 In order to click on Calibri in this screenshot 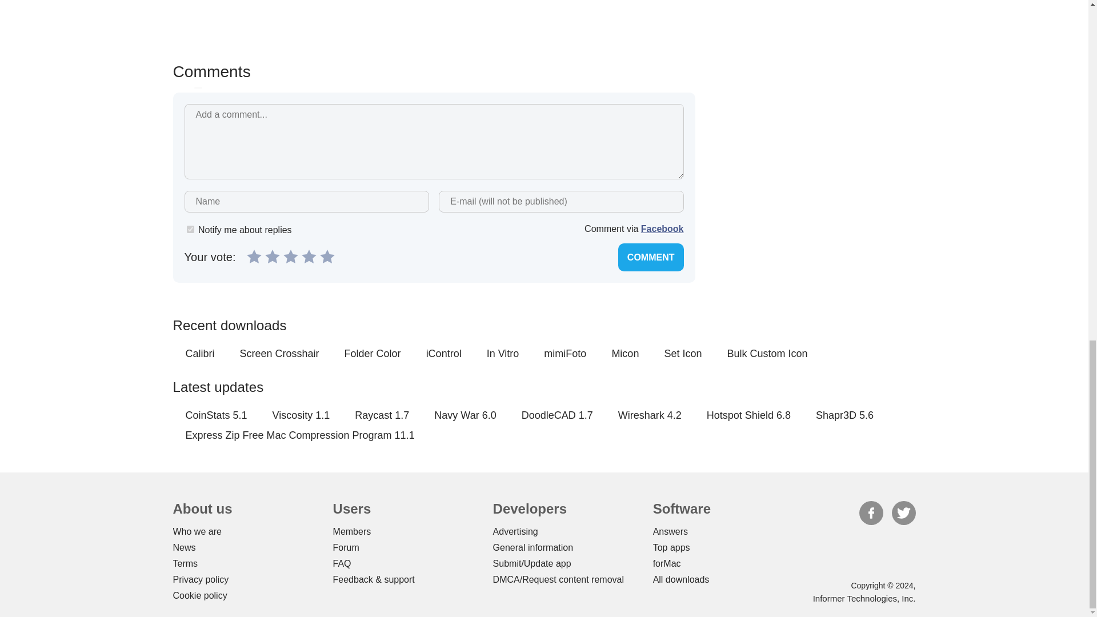, I will do `click(199, 354)`.